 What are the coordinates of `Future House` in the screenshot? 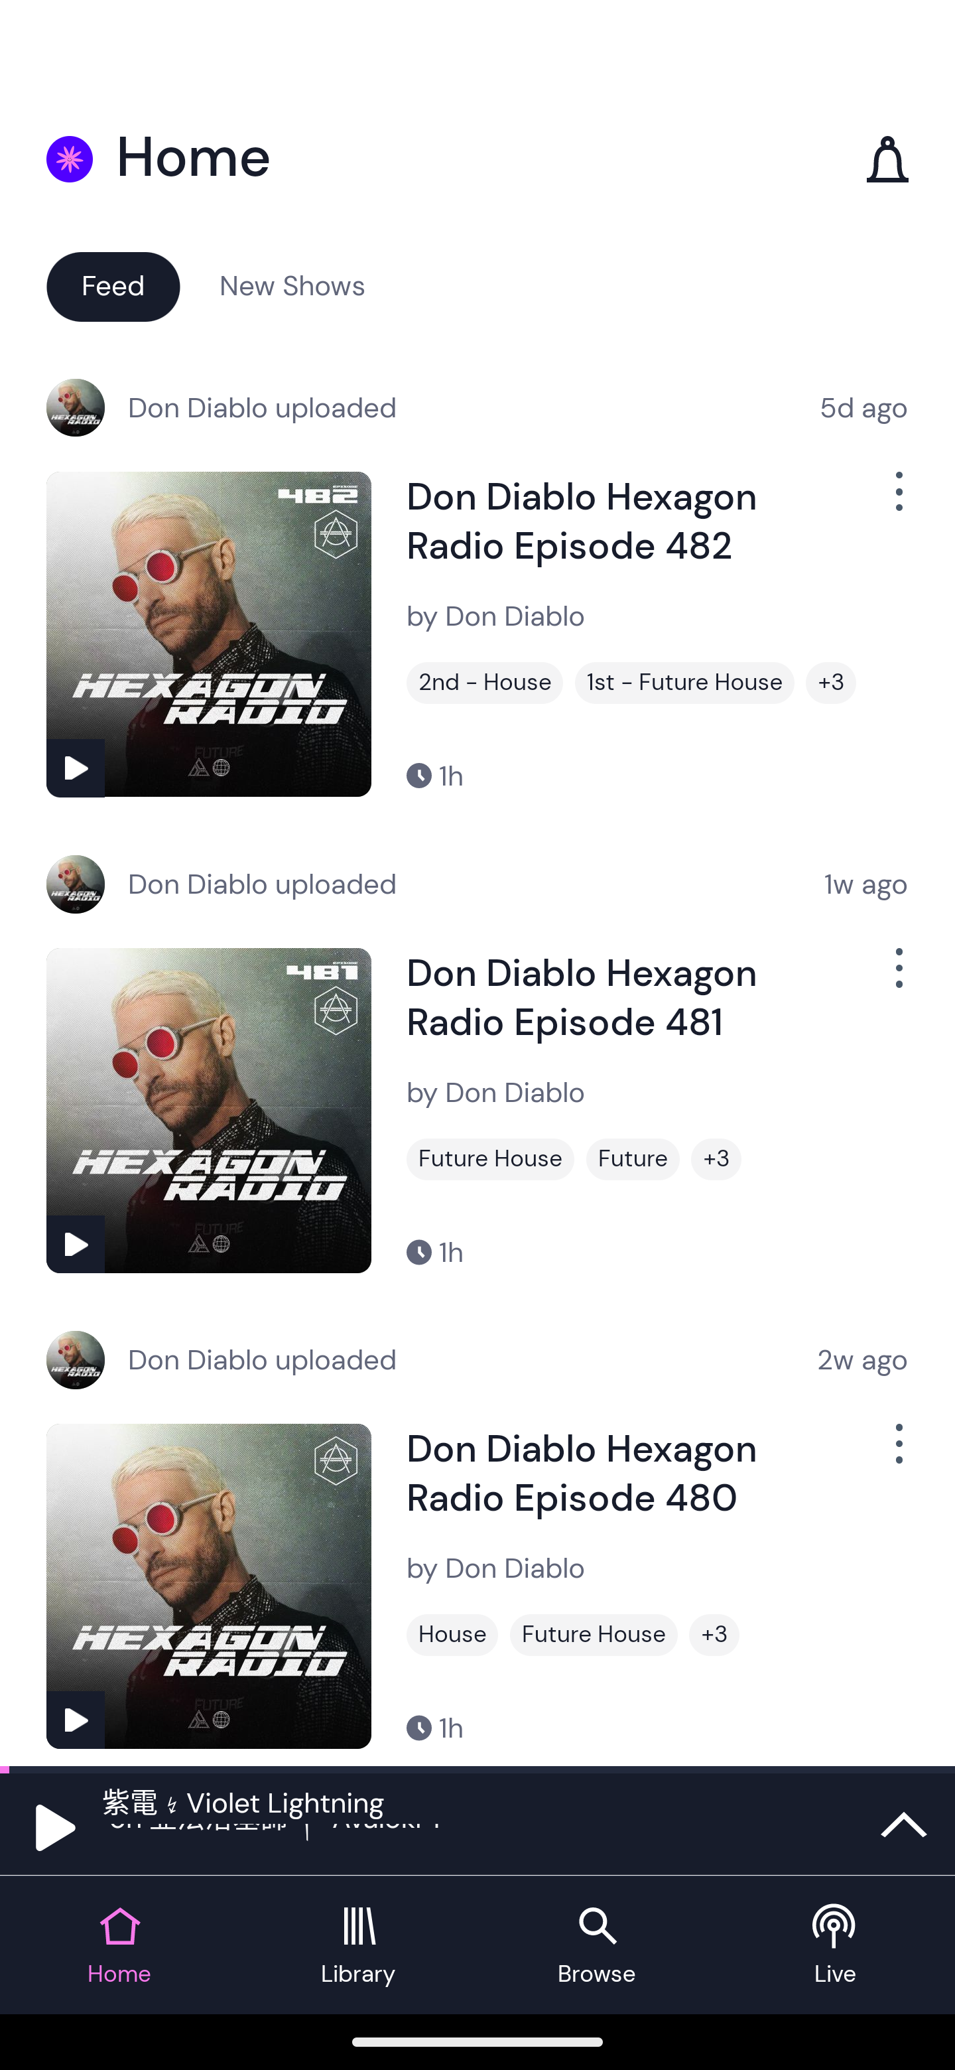 It's located at (594, 1635).